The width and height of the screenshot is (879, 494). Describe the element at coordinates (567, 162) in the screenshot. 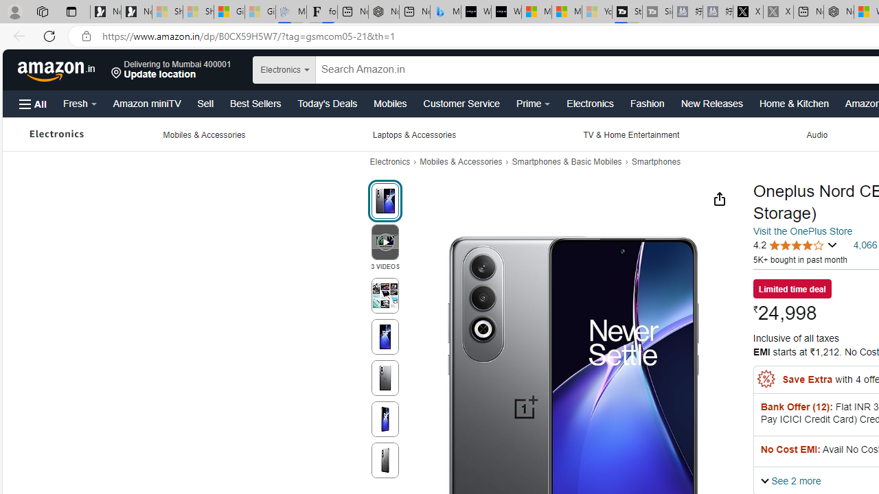

I see `Smartphones & Basic Mobiles` at that location.